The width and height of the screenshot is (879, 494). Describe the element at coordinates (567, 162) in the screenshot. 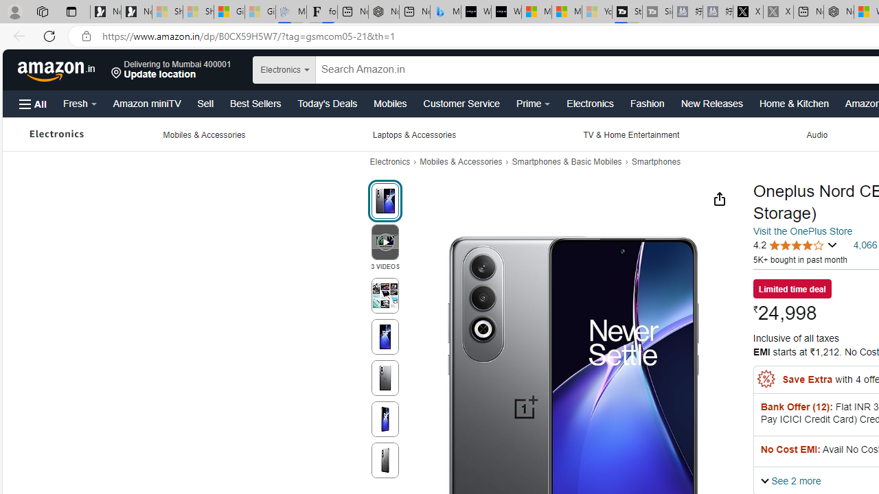

I see `Smartphones & Basic Mobiles` at that location.